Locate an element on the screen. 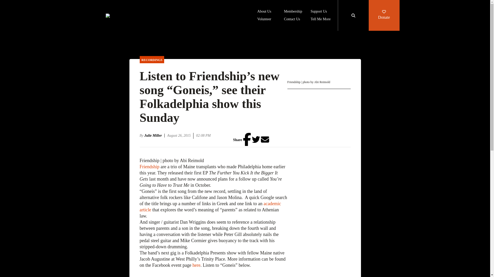  Donate is located at coordinates (384, 15).